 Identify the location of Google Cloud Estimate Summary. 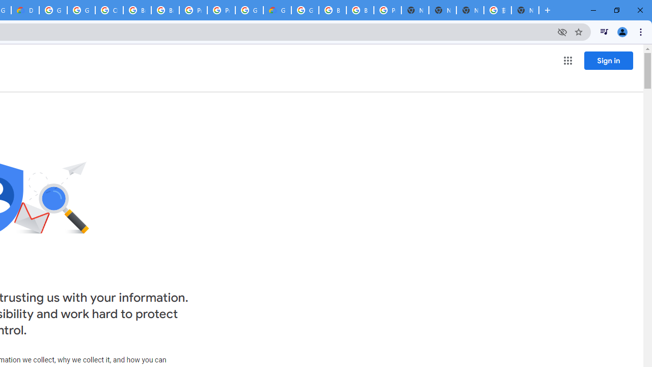
(277, 10).